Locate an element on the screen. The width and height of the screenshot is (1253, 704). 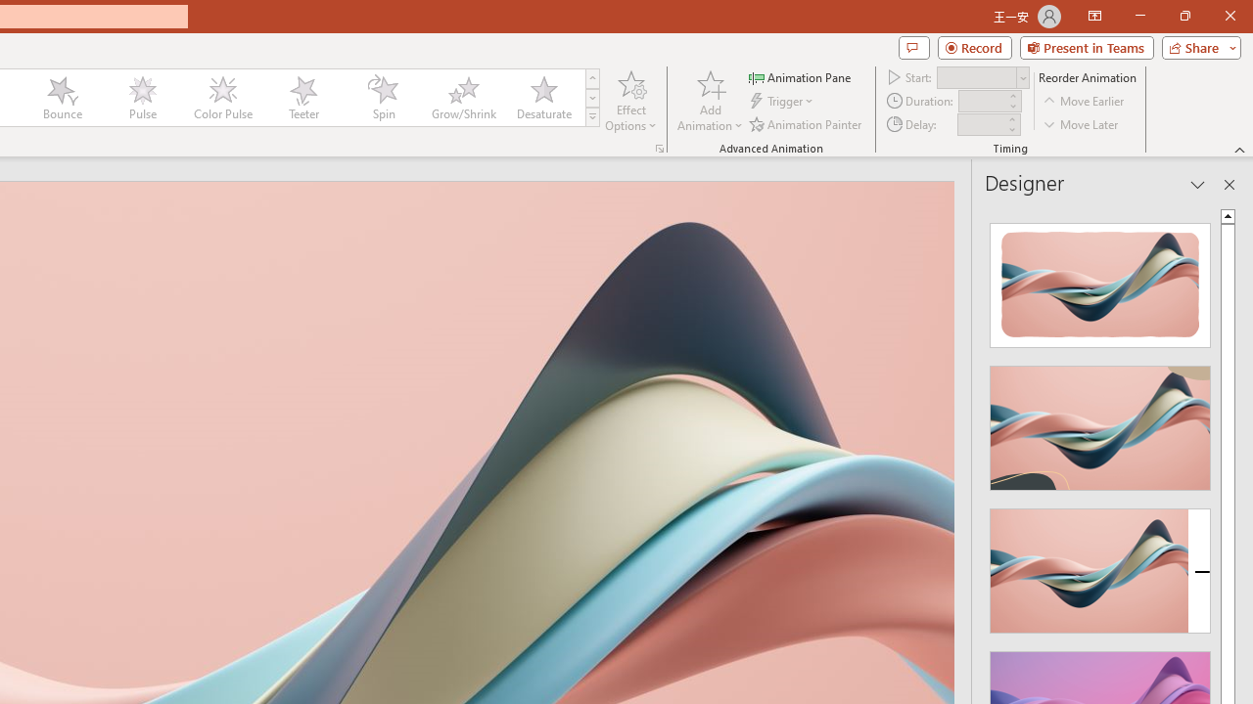
Close is located at coordinates (1230, 16).